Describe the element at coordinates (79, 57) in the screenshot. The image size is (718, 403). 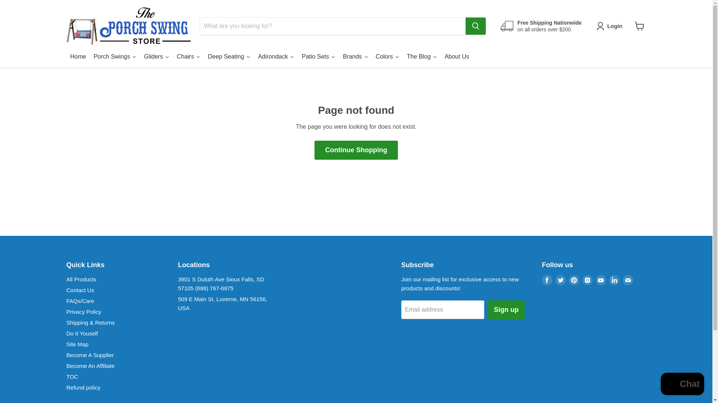
I see `Home` at that location.